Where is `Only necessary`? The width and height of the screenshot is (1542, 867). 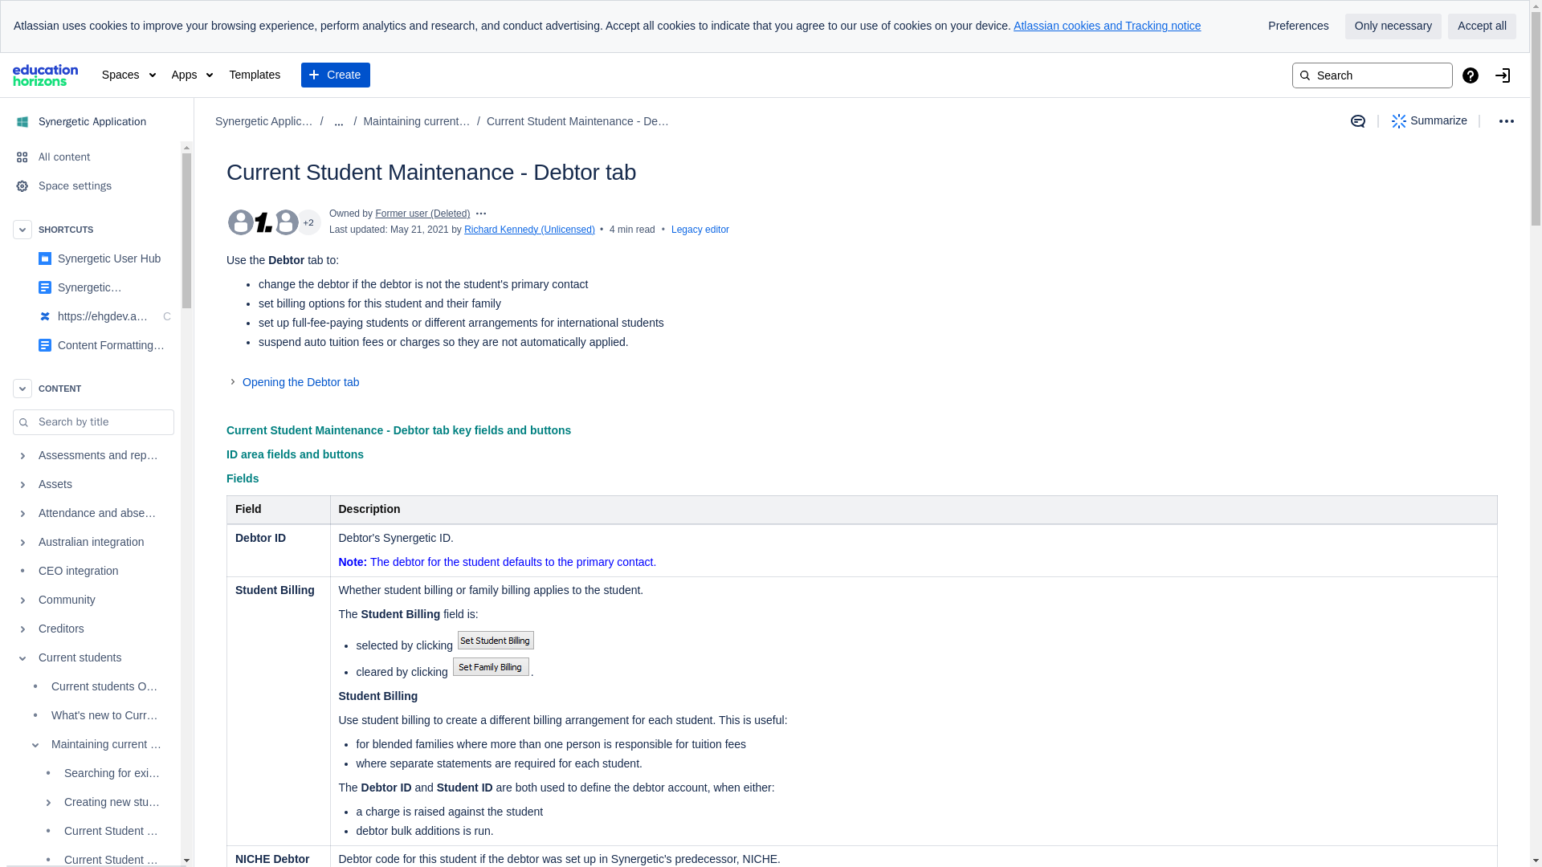 Only necessary is located at coordinates (1393, 26).